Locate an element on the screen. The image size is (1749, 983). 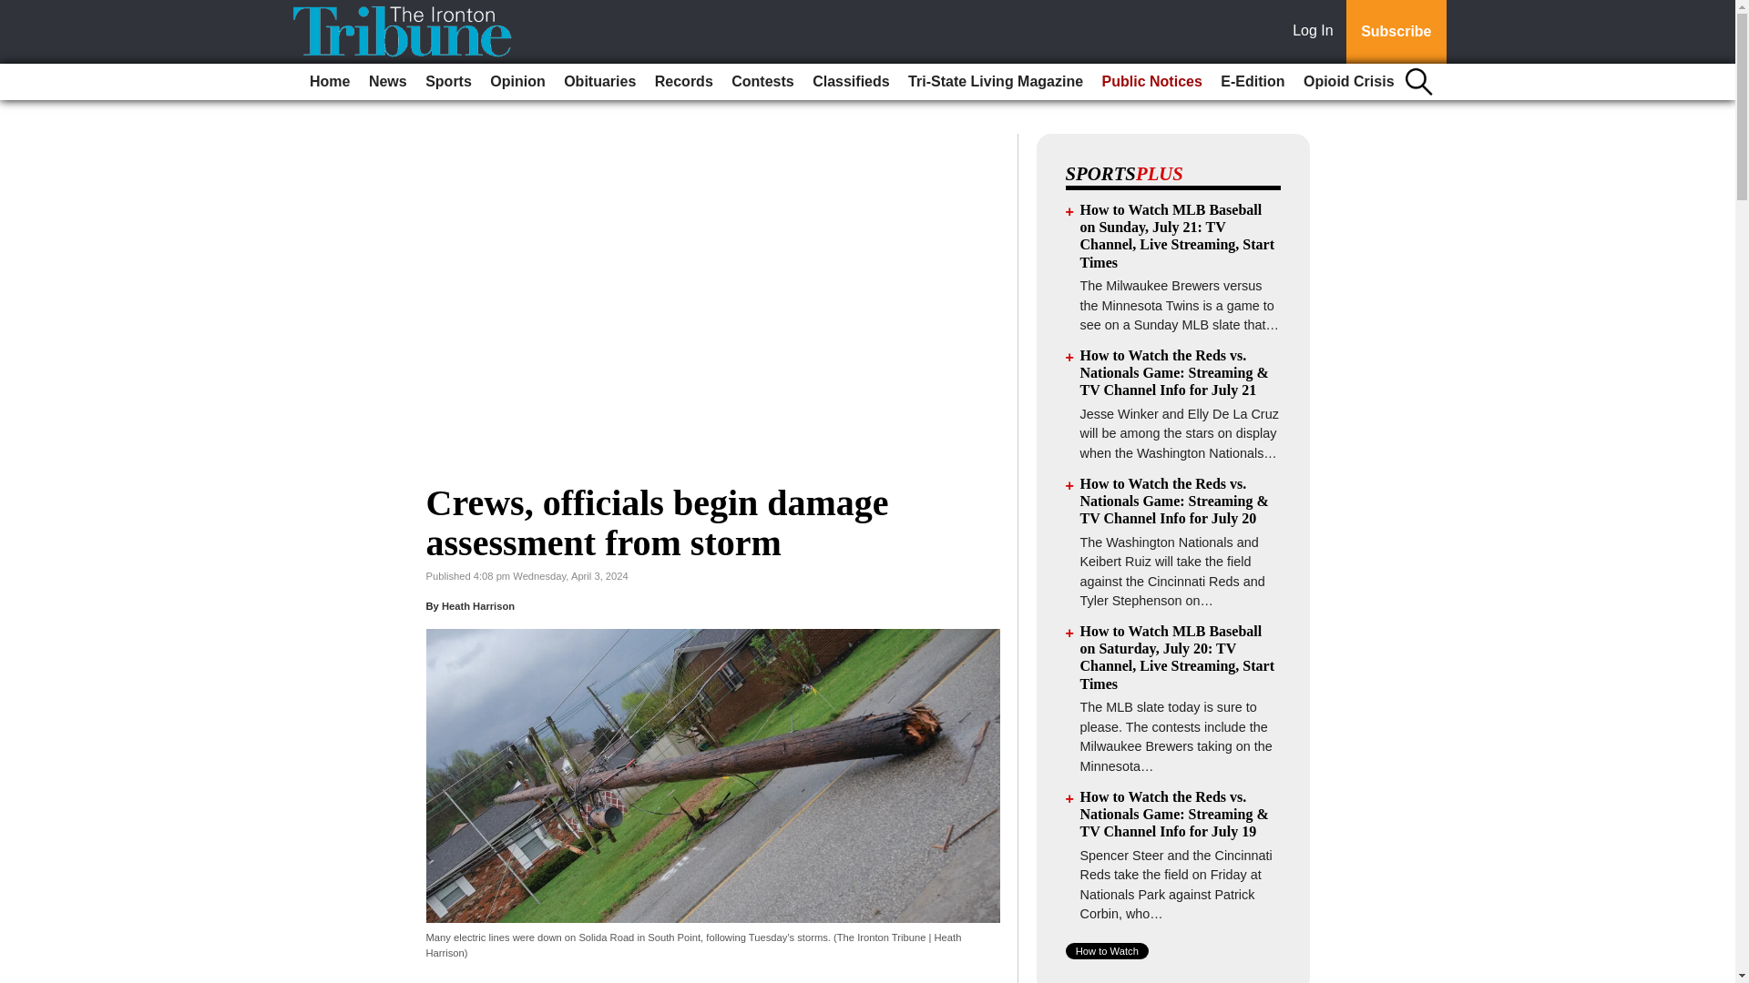
Sports is located at coordinates (448, 82).